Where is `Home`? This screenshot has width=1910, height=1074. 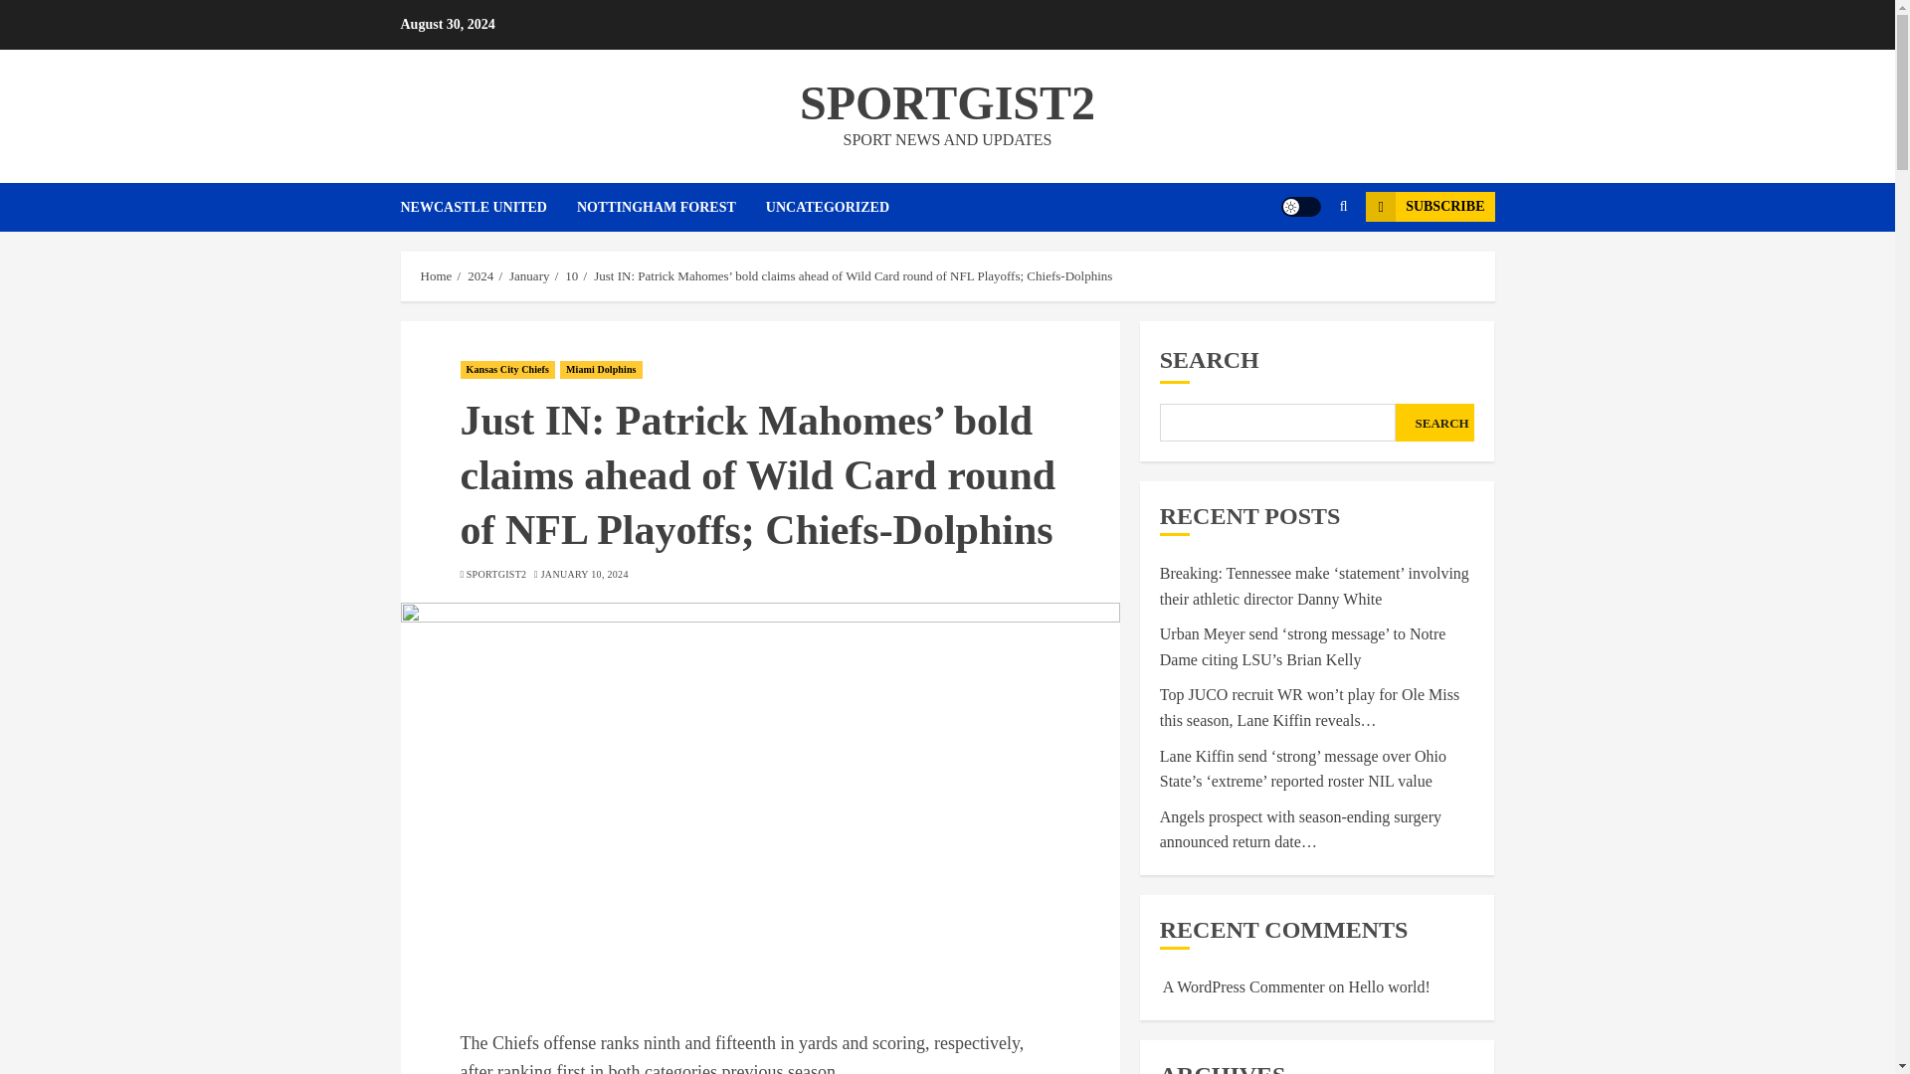
Home is located at coordinates (436, 276).